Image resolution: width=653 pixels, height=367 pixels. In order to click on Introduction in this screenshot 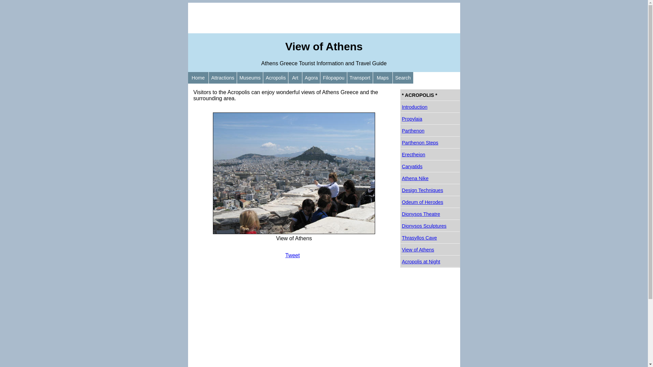, I will do `click(430, 107)`.